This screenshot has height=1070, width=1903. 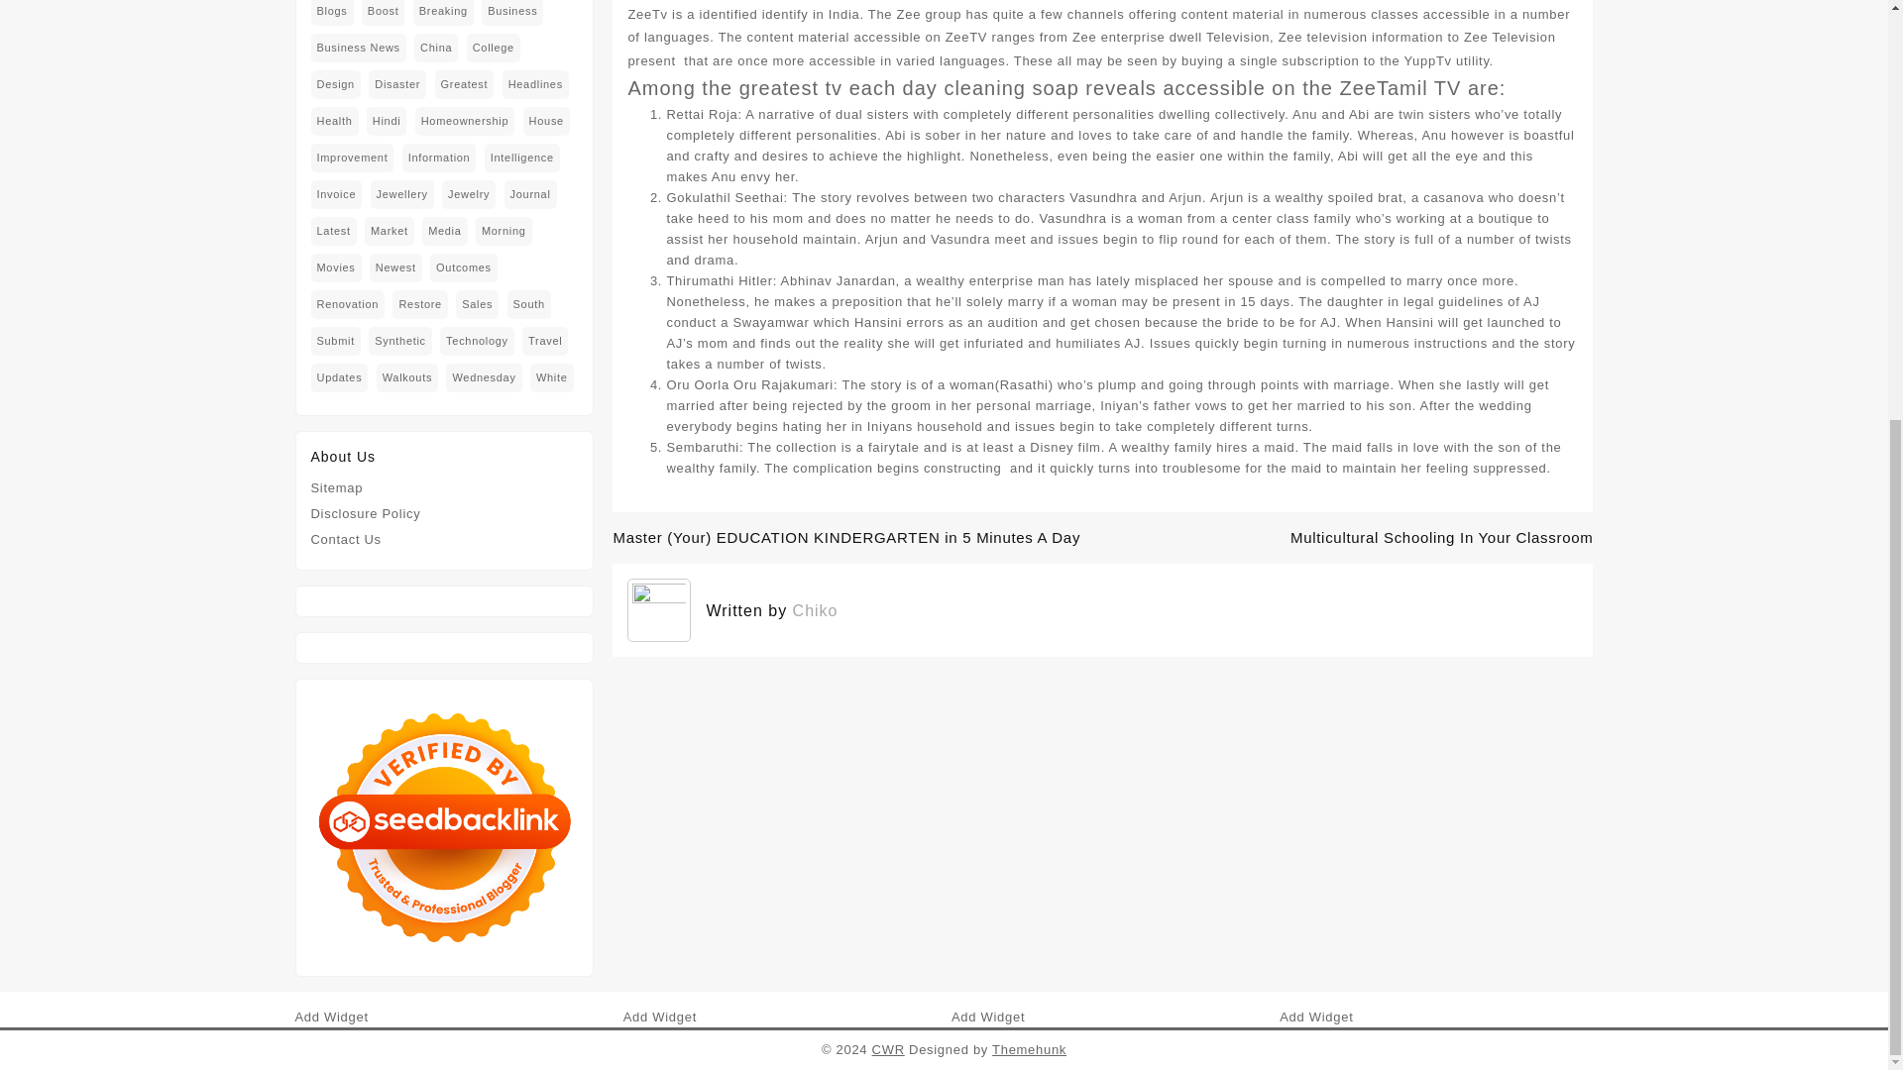 I want to click on Design, so click(x=336, y=85).